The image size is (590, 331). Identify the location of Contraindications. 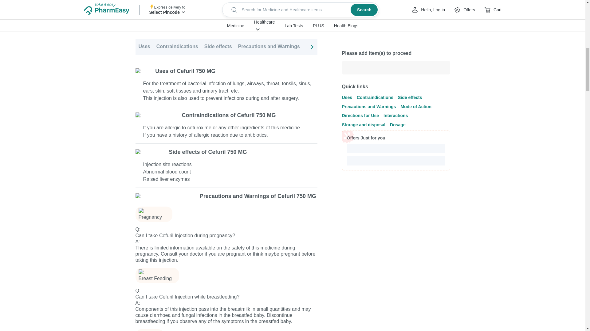
(177, 47).